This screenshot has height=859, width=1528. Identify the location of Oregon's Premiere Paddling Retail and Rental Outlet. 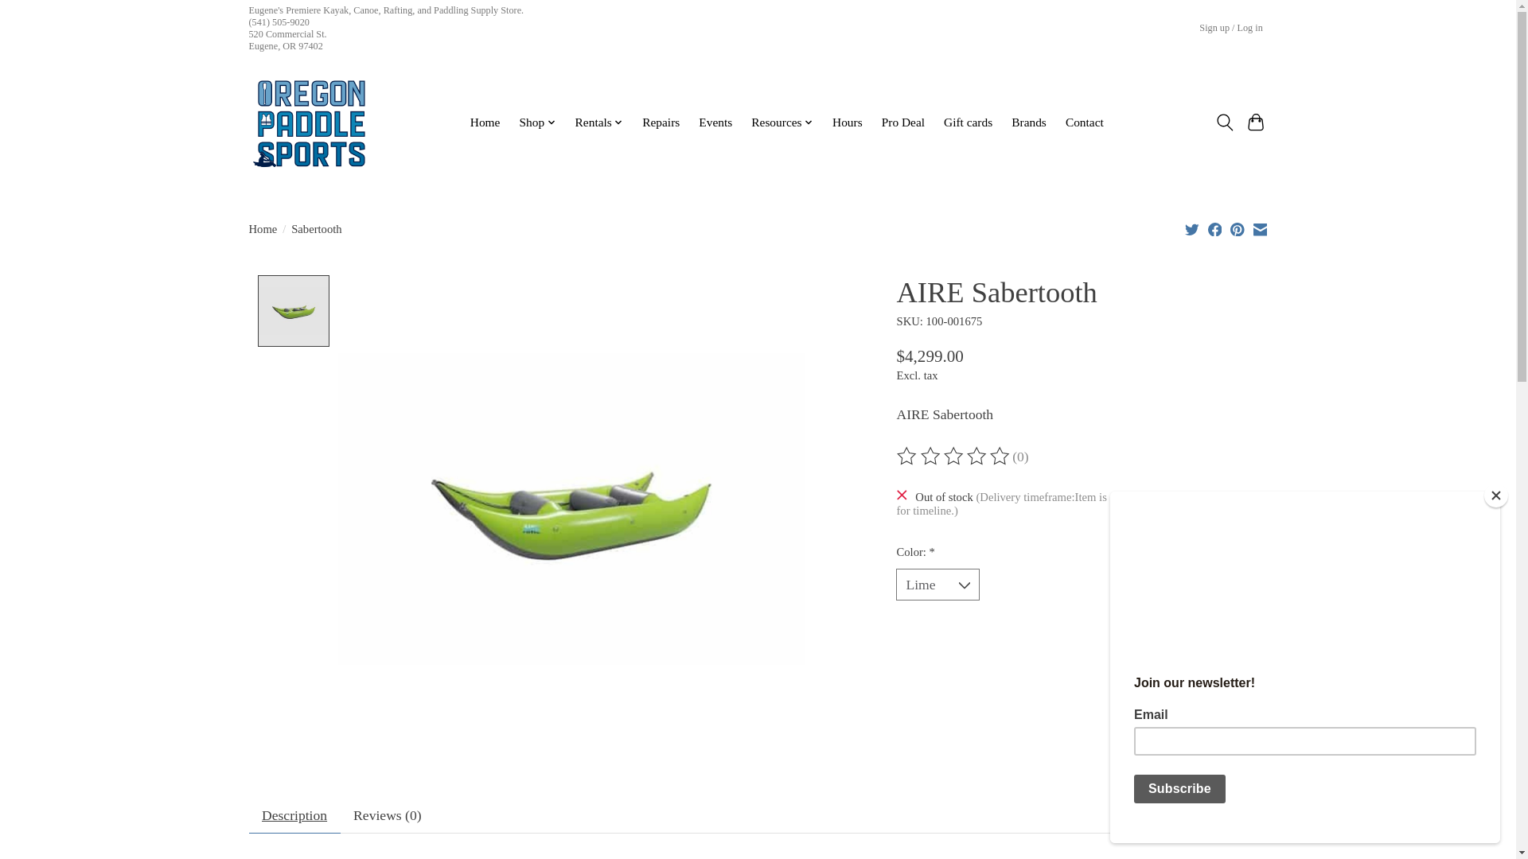
(307, 122).